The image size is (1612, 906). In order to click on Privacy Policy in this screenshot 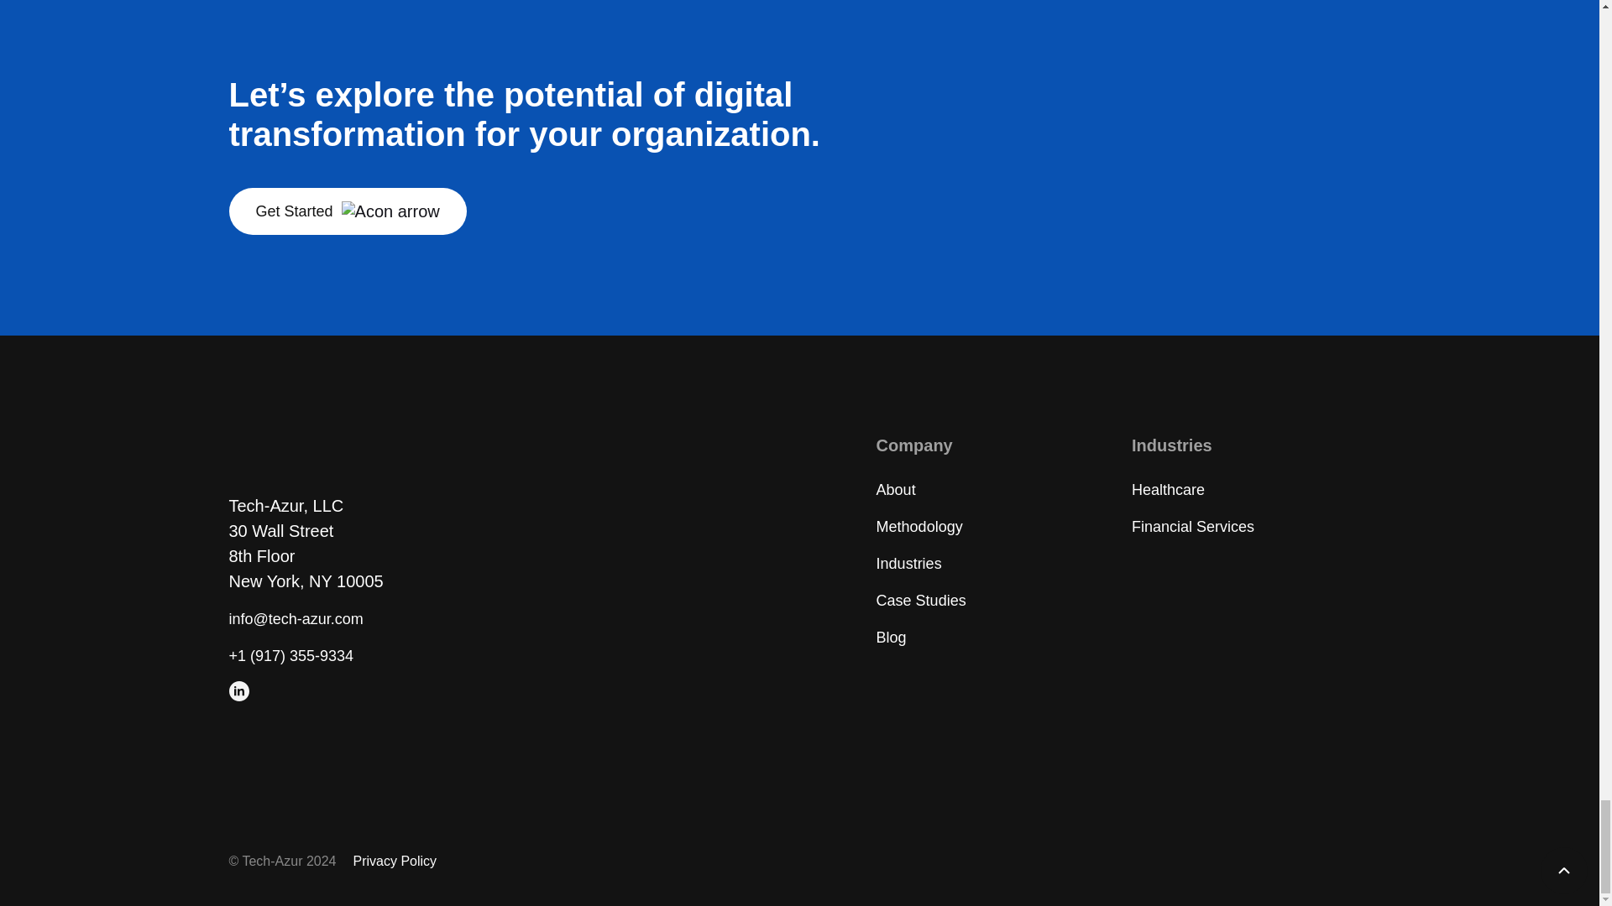, I will do `click(395, 861)`.